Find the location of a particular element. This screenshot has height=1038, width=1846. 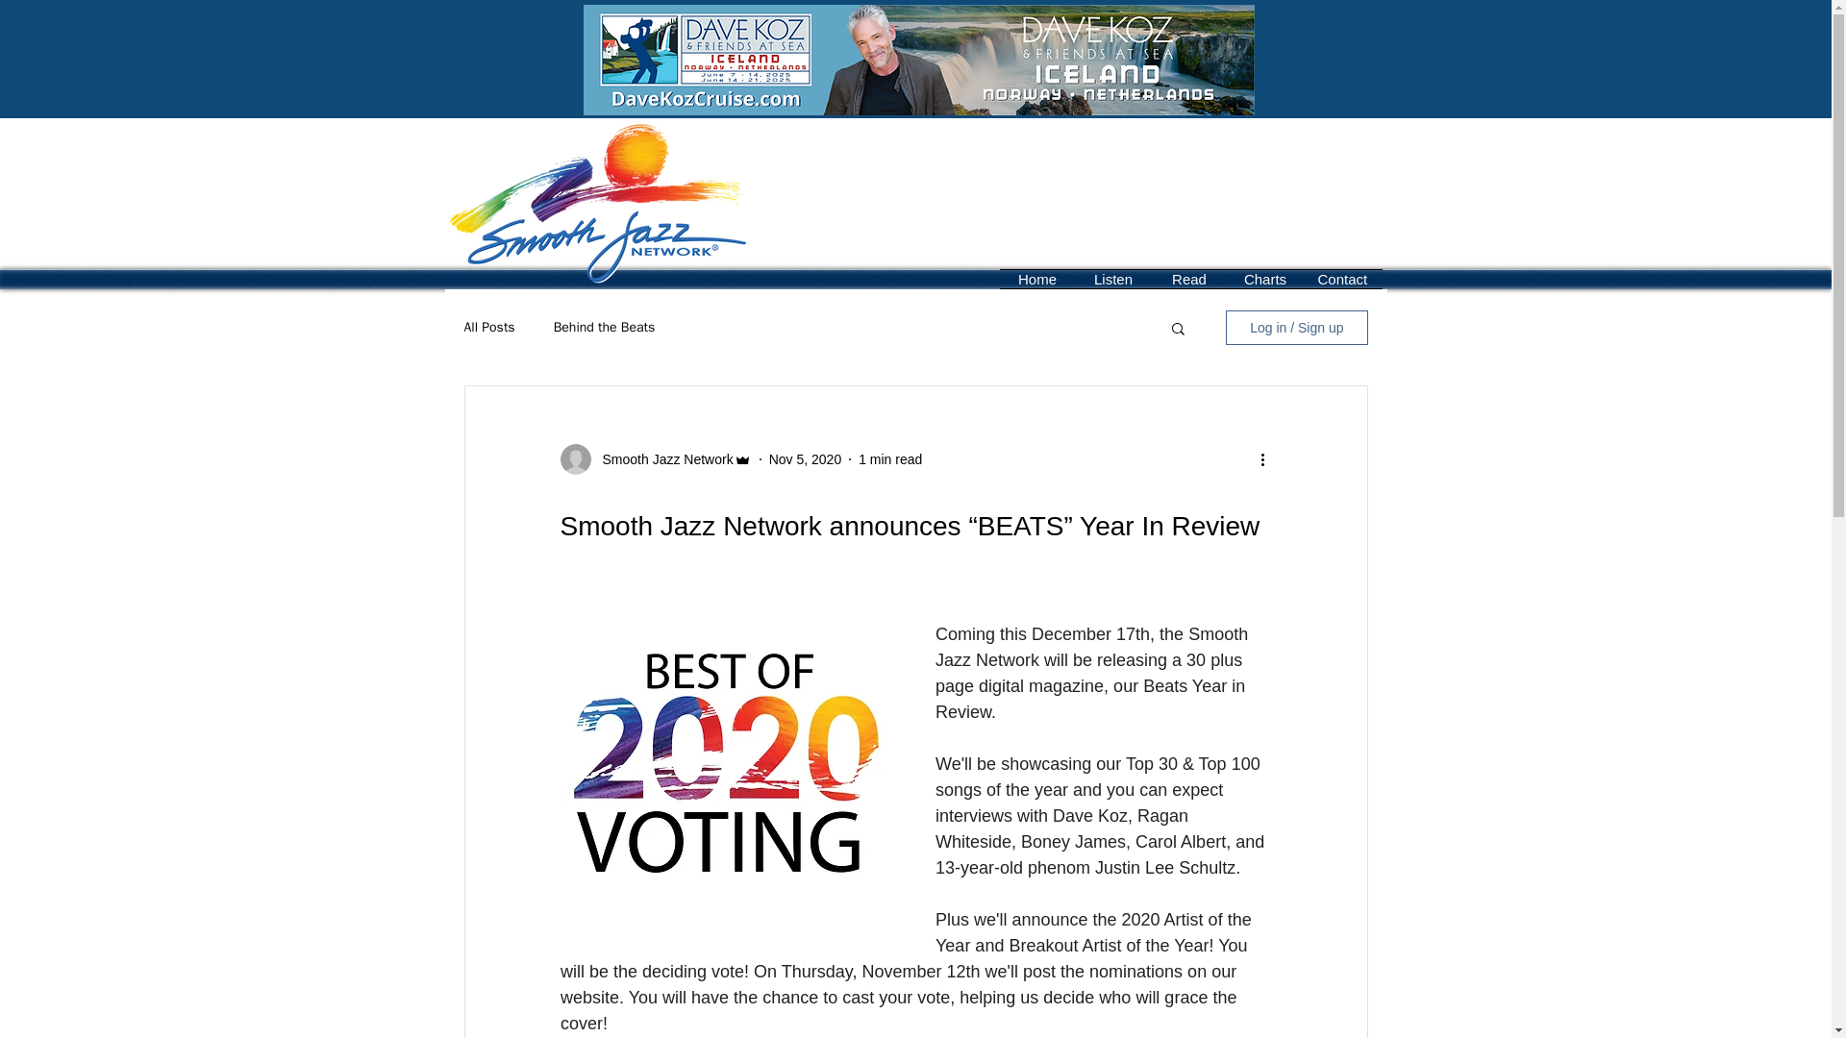

All Posts is located at coordinates (488, 327).